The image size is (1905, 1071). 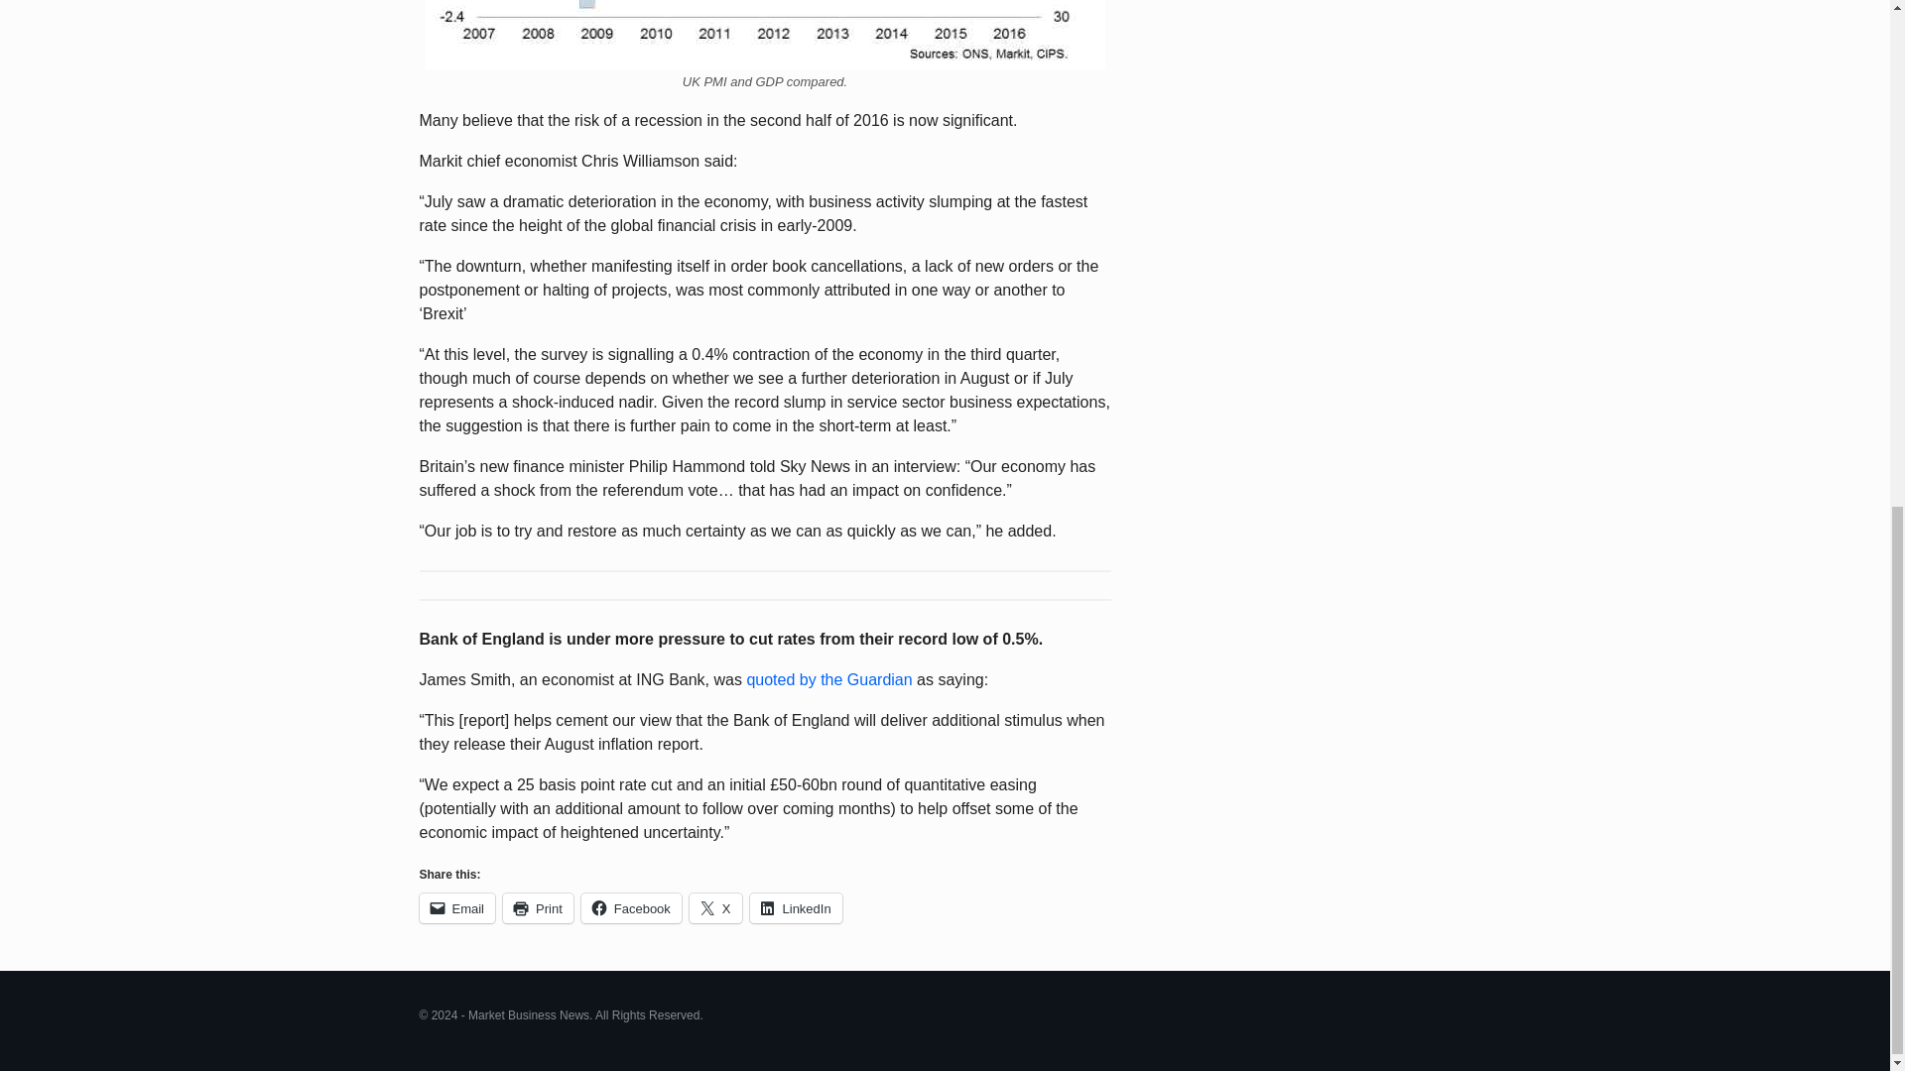 I want to click on Email, so click(x=456, y=907).